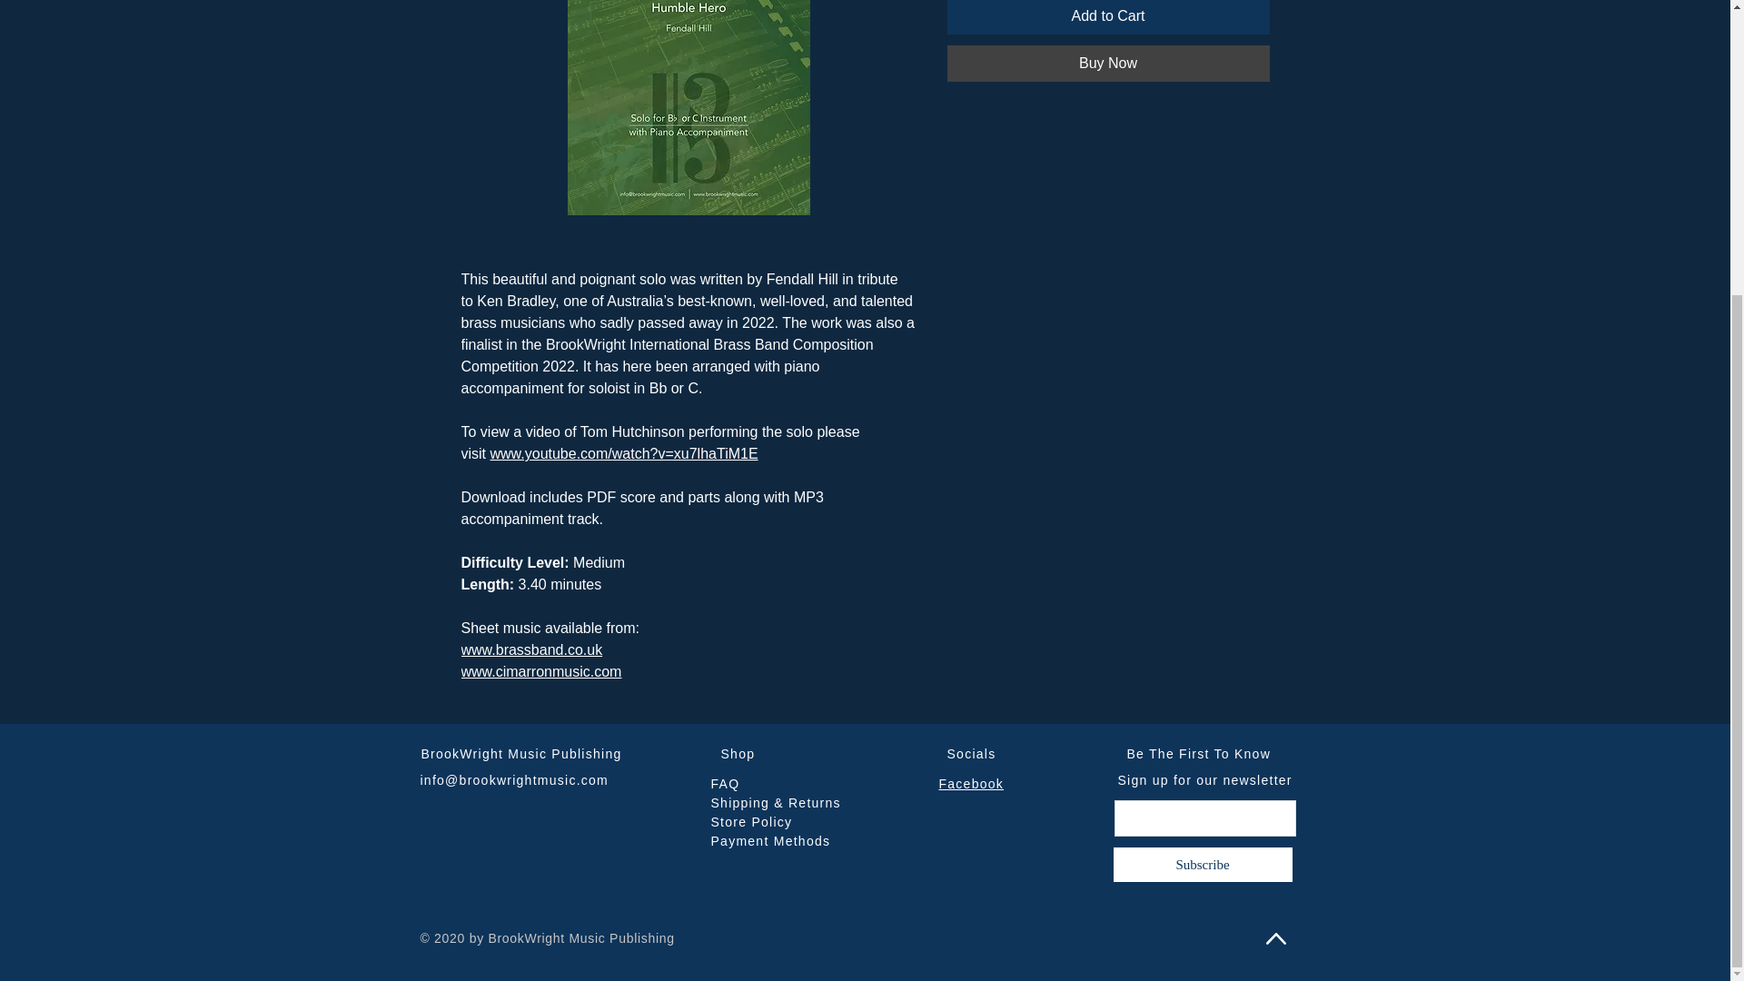 The width and height of the screenshot is (1744, 981). What do you see at coordinates (725, 783) in the screenshot?
I see `FAQ` at bounding box center [725, 783].